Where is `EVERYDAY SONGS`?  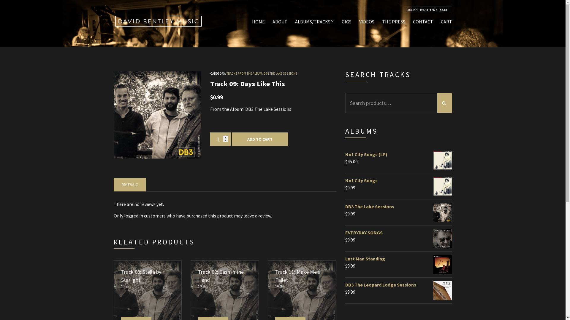
EVERYDAY SONGS is located at coordinates (398, 233).